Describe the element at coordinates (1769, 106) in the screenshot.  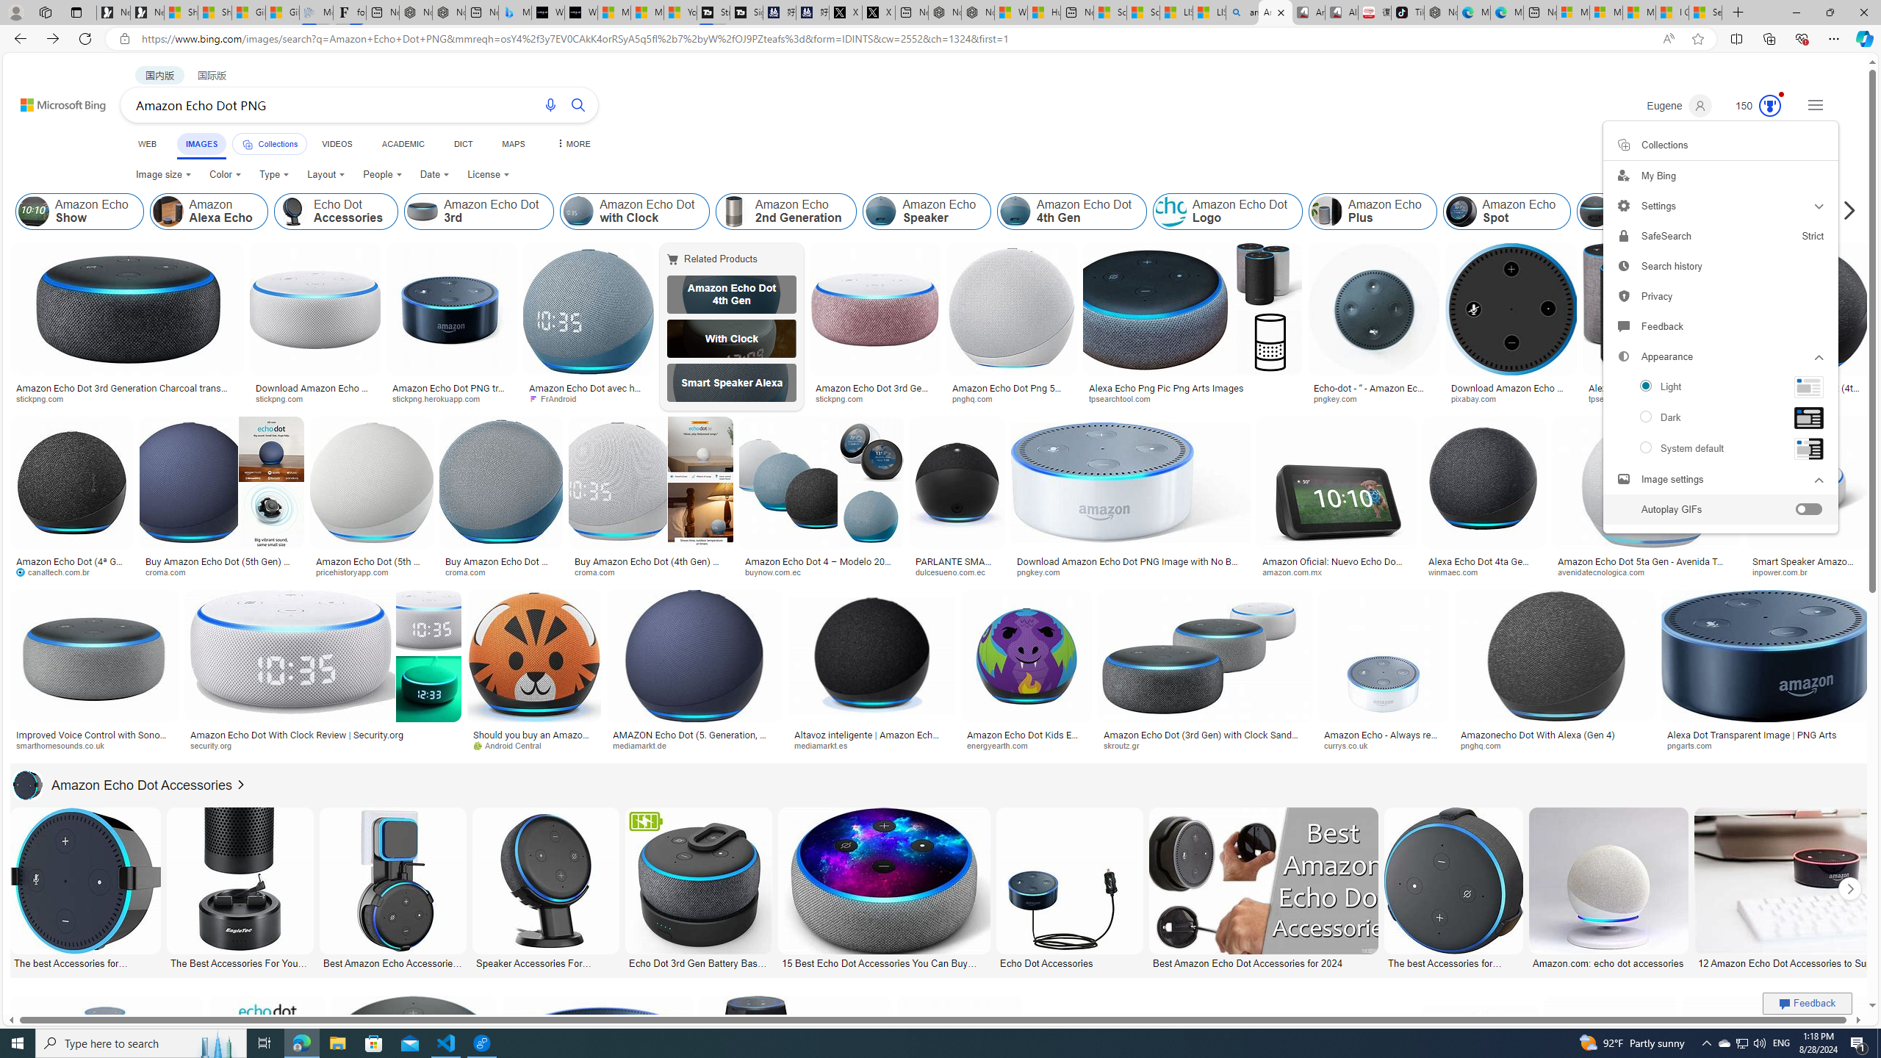
I see `Class: medal-svg-animation` at that location.